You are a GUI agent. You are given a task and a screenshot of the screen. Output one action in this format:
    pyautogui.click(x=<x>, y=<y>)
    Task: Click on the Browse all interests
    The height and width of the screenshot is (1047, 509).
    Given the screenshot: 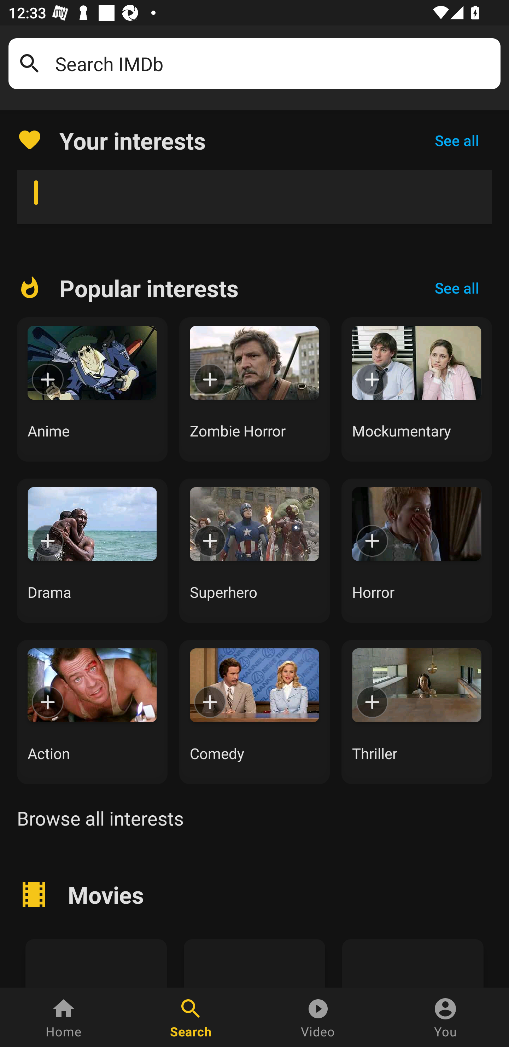 What is the action you would take?
    pyautogui.click(x=100, y=818)
    